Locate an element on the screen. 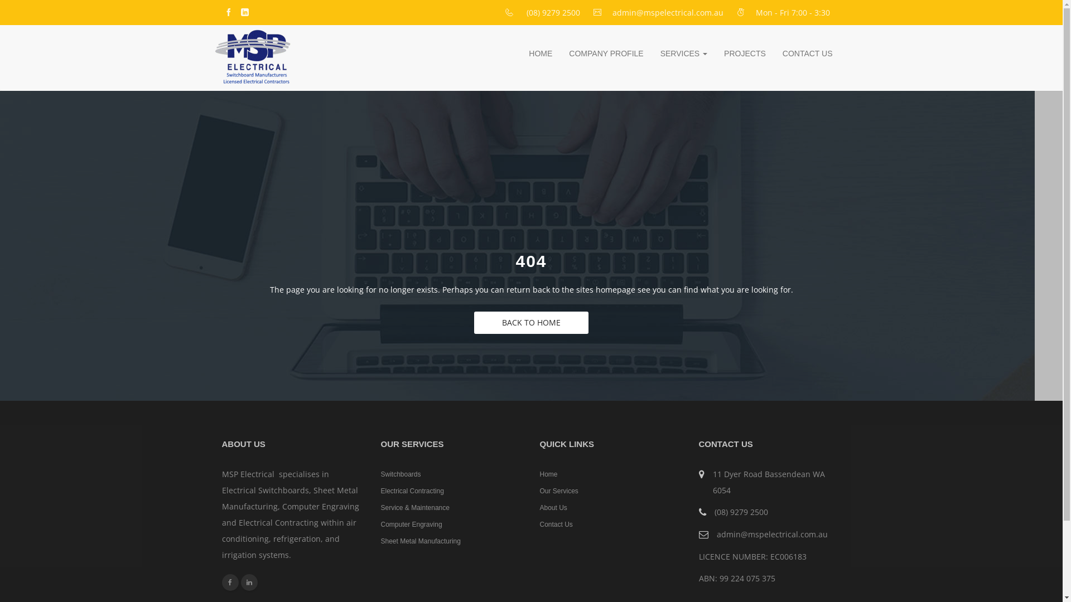 Image resolution: width=1071 pixels, height=602 pixels. Our Services is located at coordinates (559, 491).